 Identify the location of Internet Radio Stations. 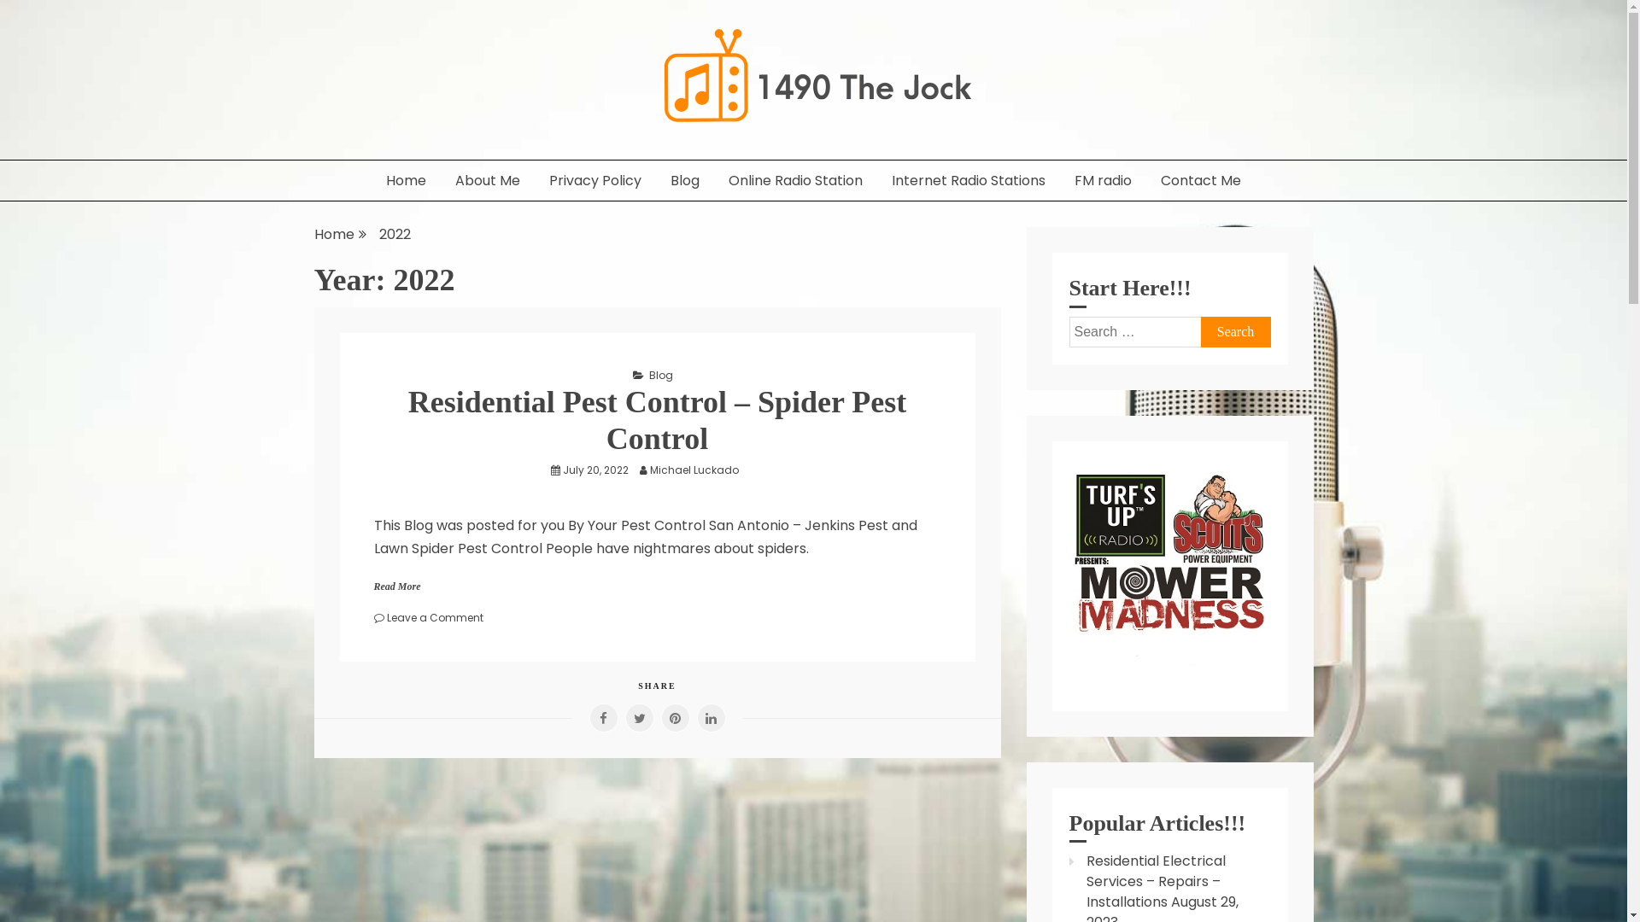
(969, 181).